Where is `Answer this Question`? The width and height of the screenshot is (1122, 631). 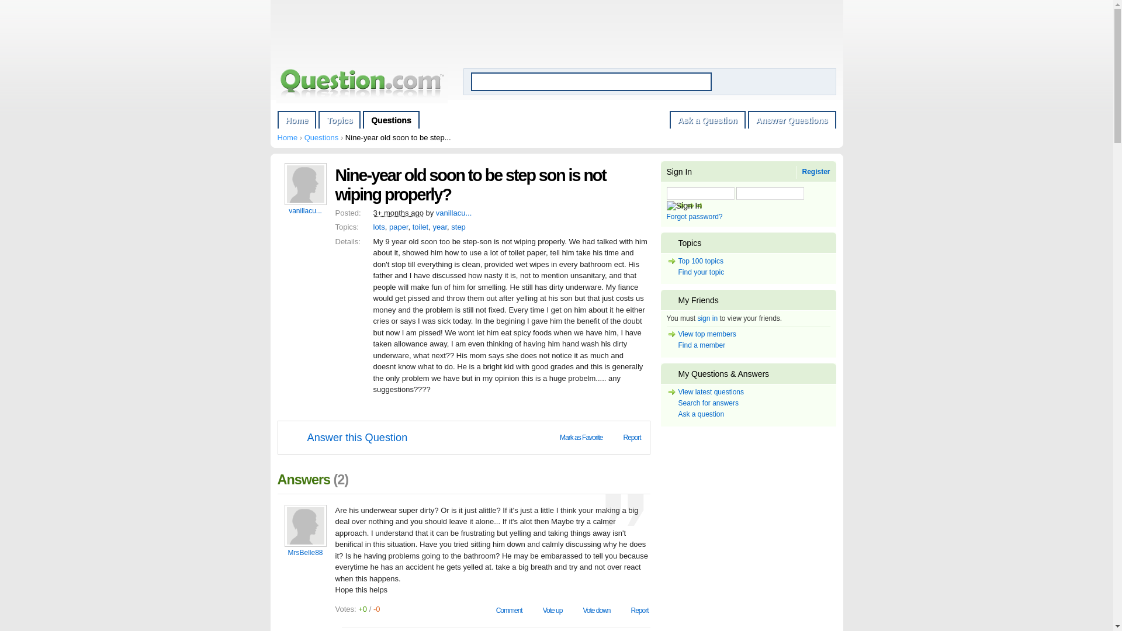
Answer this Question is located at coordinates (346, 437).